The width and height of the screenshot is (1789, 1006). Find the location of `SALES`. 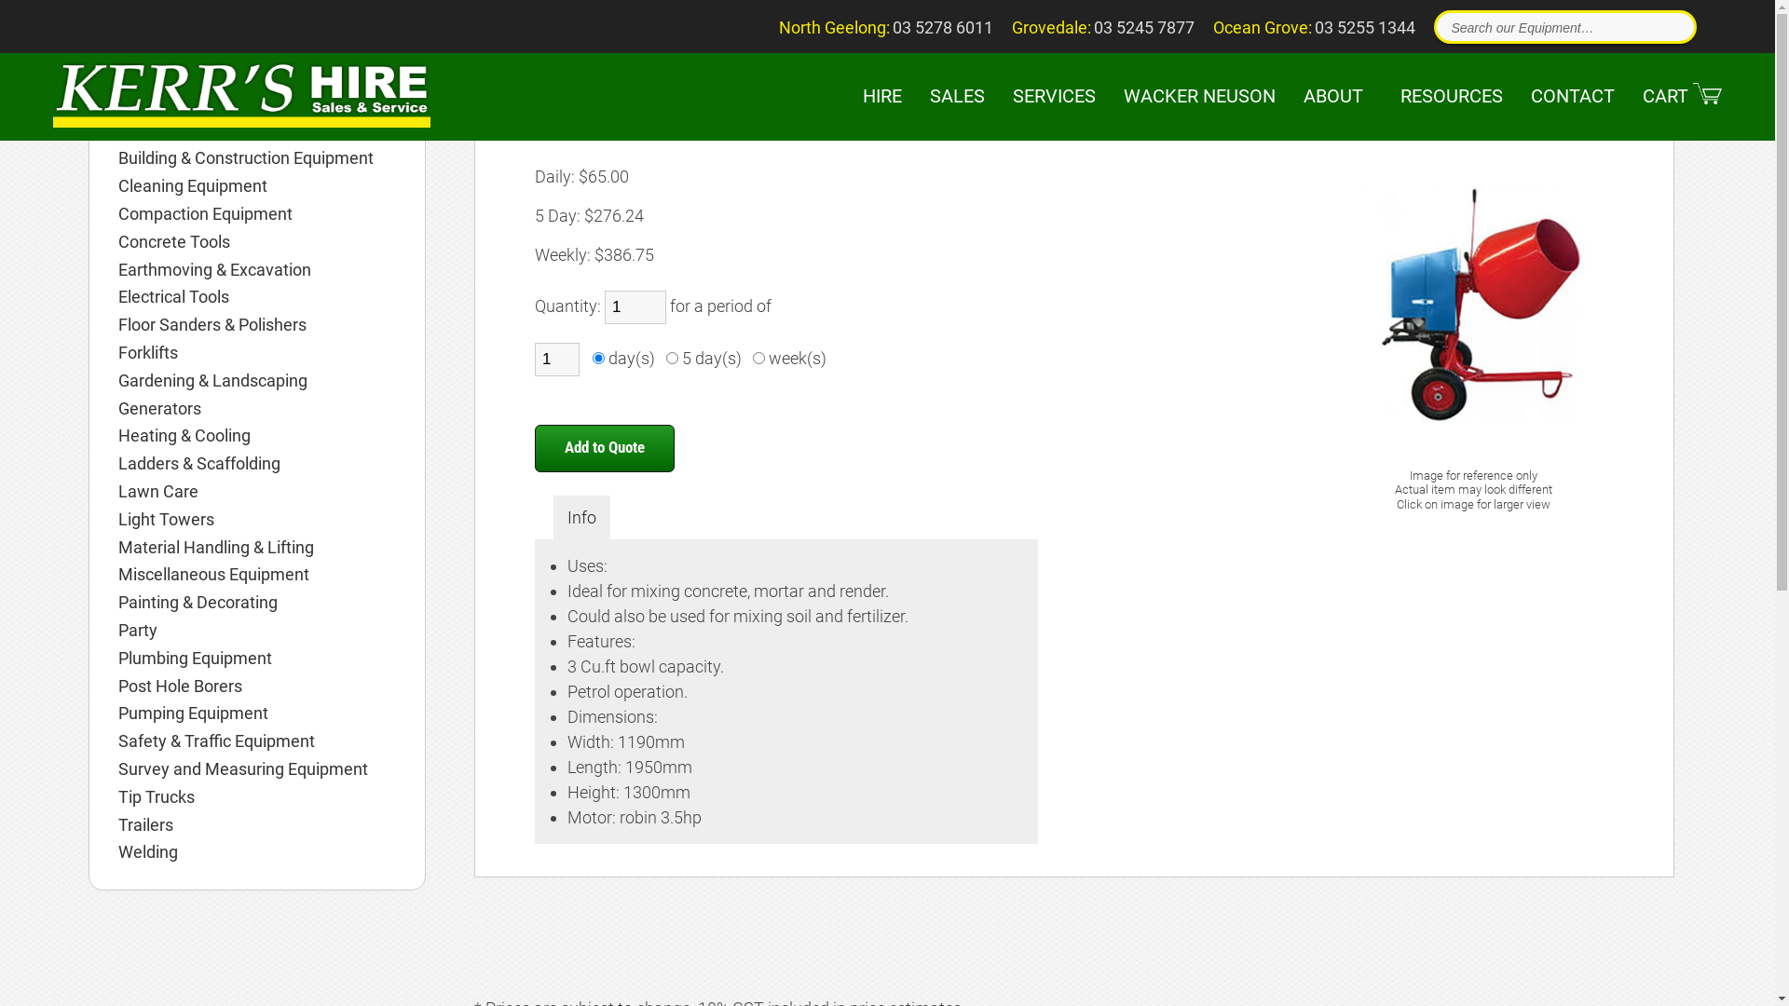

SALES is located at coordinates (958, 96).